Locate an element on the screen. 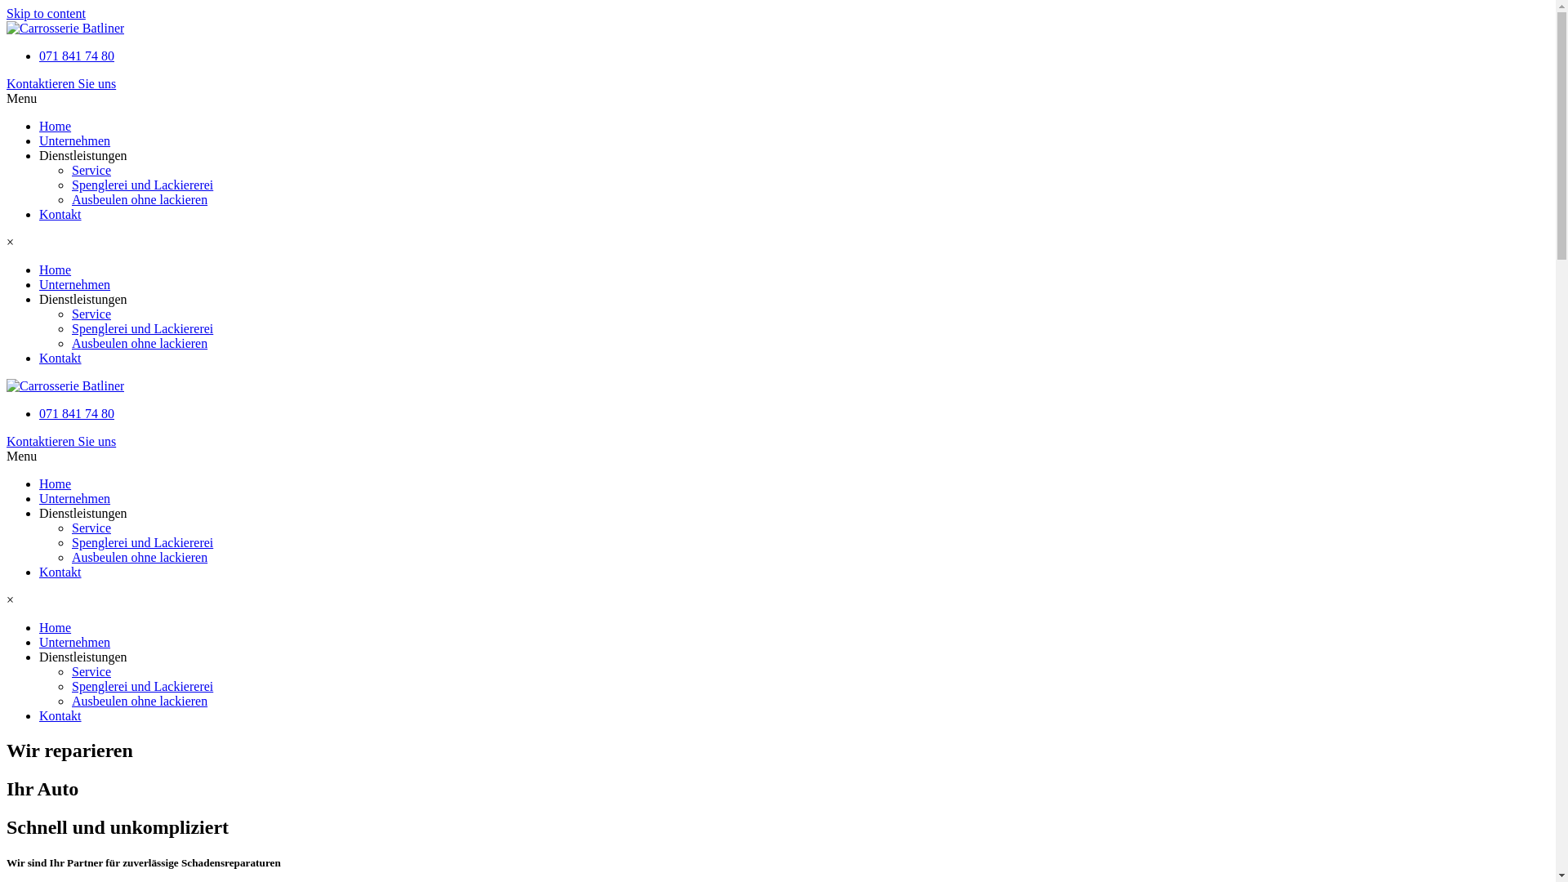 The width and height of the screenshot is (1568, 882). Home is located at coordinates (56, 627).